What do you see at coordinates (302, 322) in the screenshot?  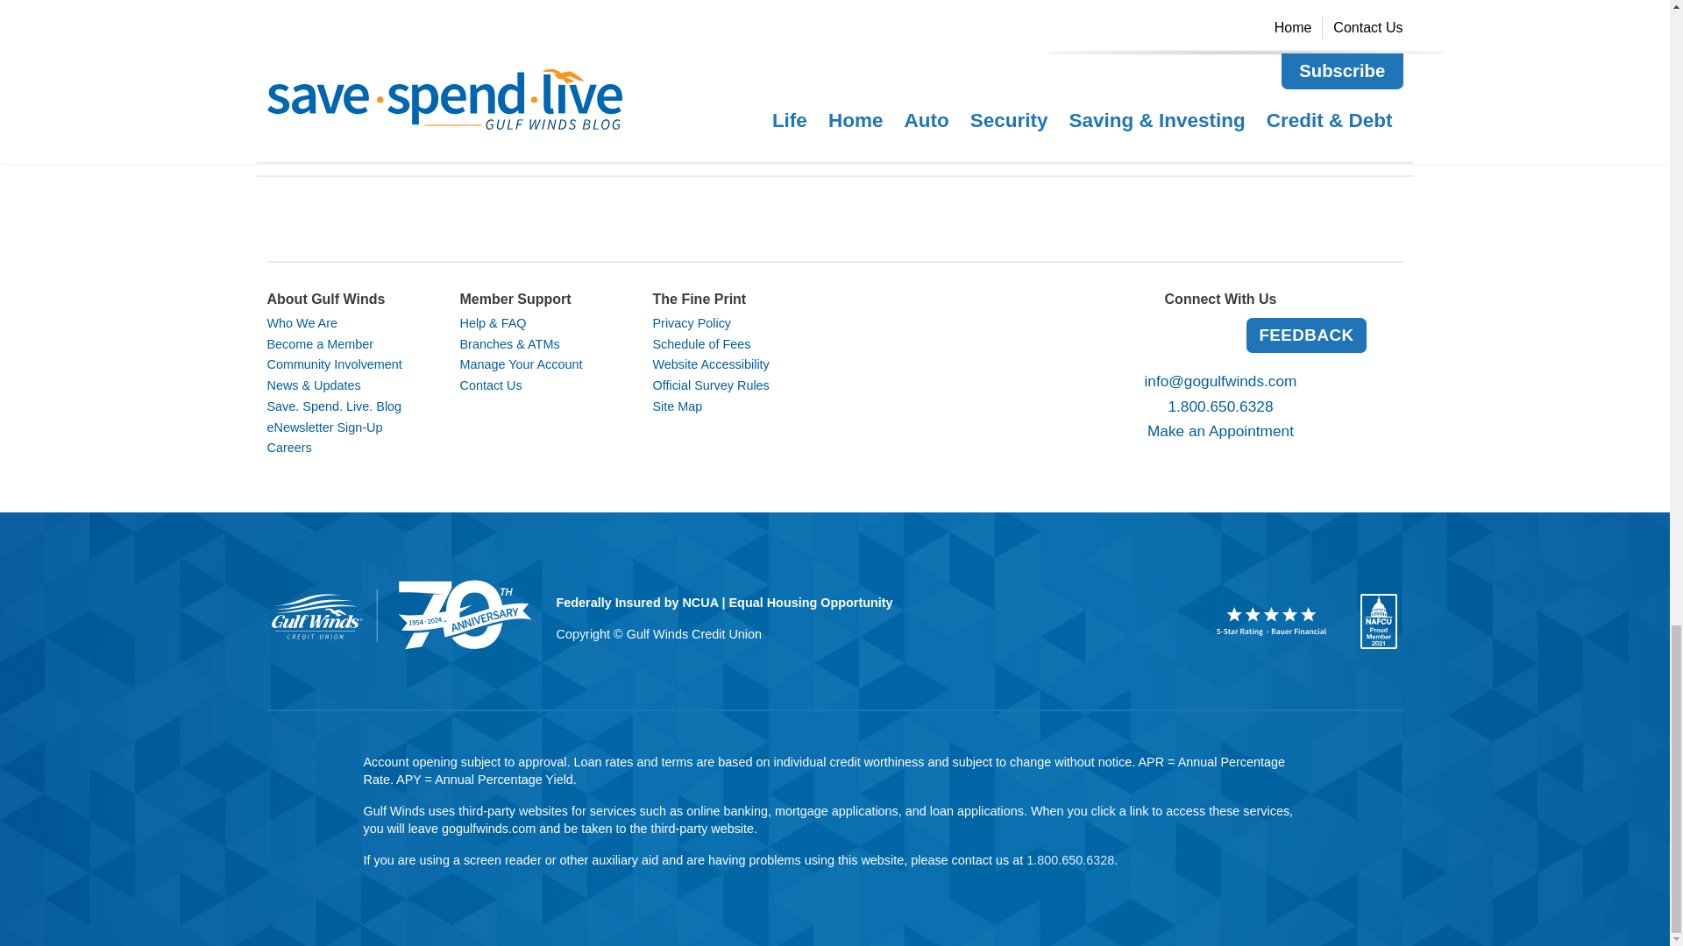 I see `Who We Are` at bounding box center [302, 322].